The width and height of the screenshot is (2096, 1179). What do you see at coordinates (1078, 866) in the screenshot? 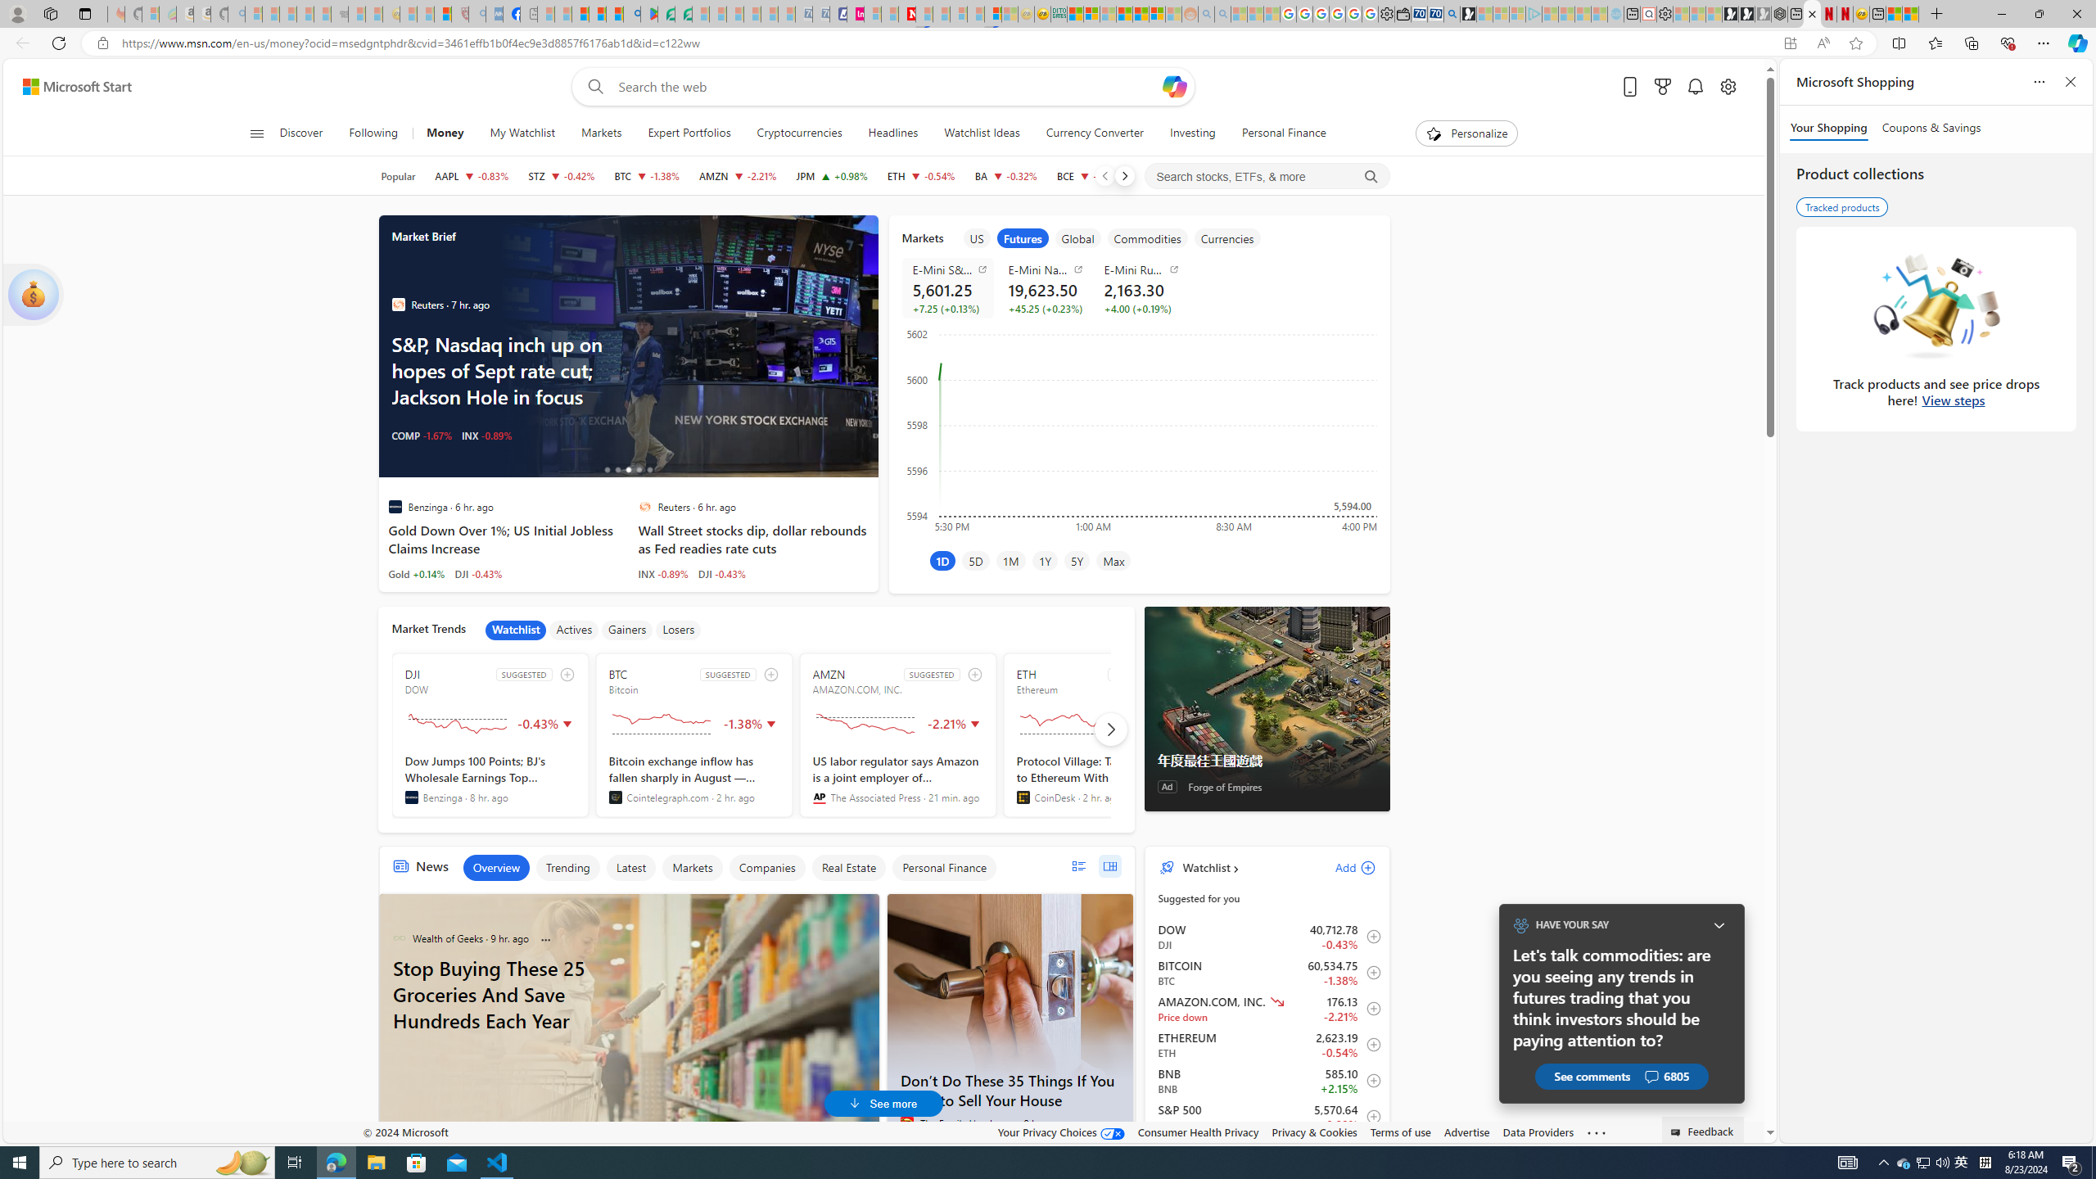
I see `list layout` at bounding box center [1078, 866].